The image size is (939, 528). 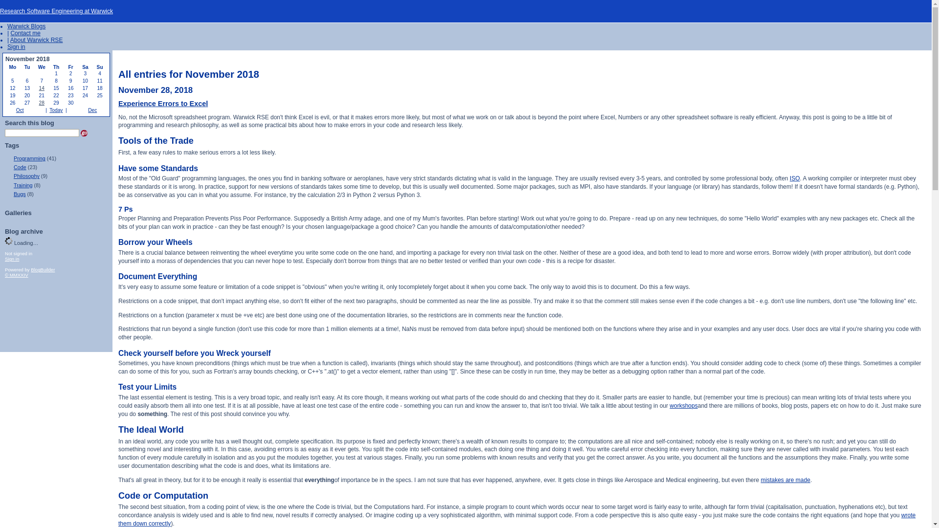 What do you see at coordinates (56, 11) in the screenshot?
I see `Research Software Engineering at Warwick` at bounding box center [56, 11].